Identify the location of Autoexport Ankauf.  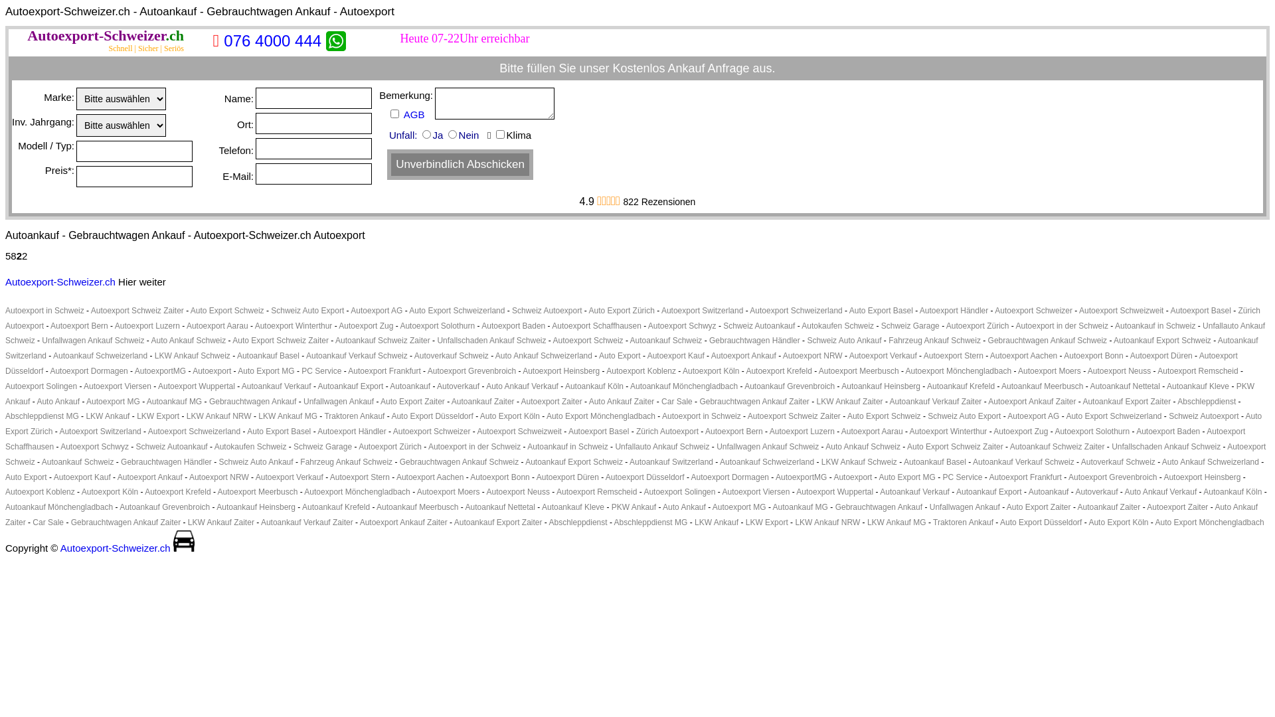
(150, 477).